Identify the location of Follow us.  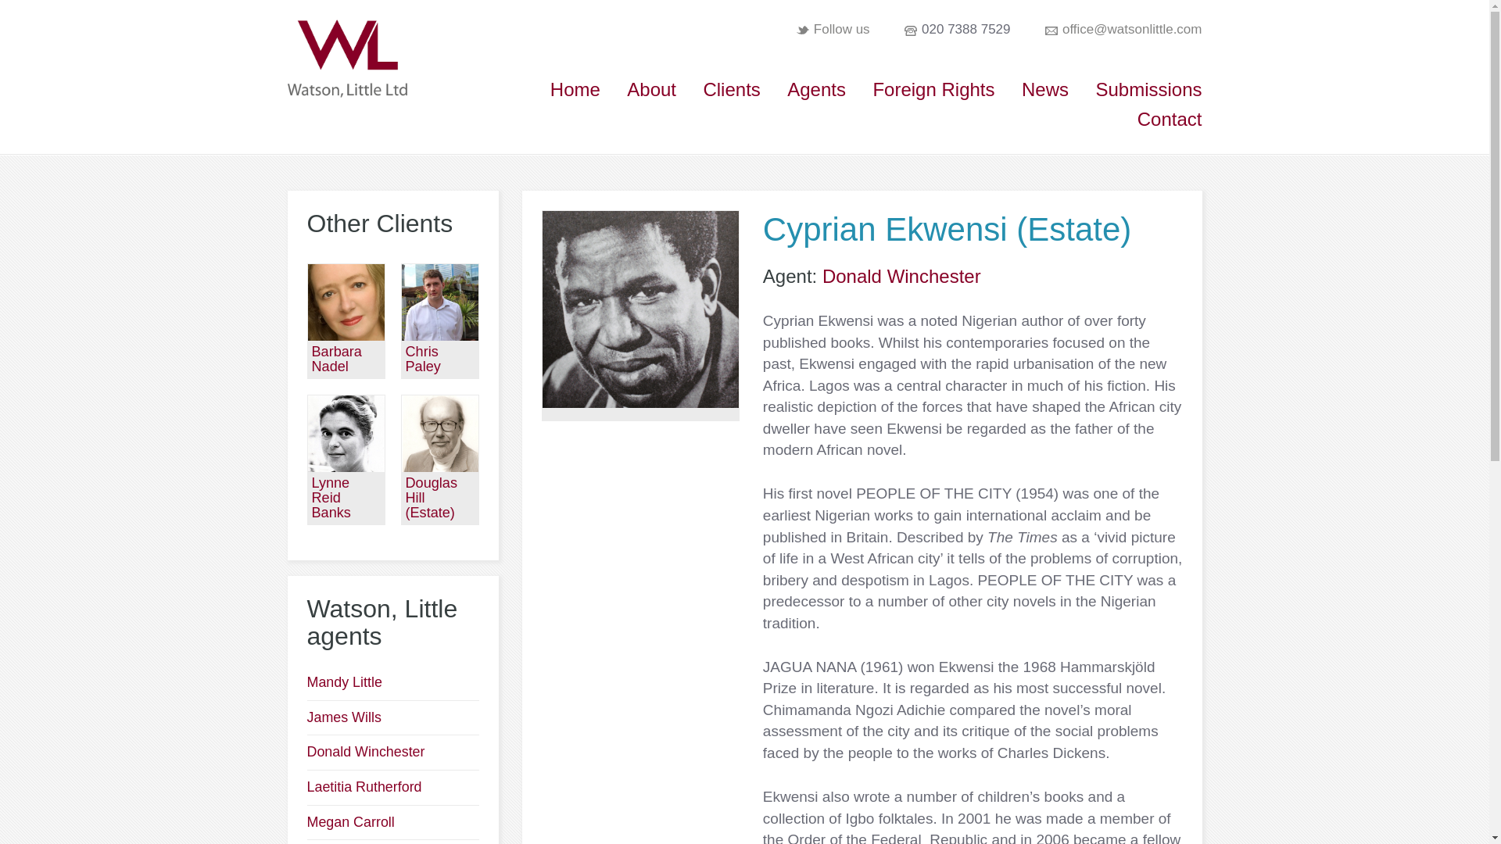
(841, 30).